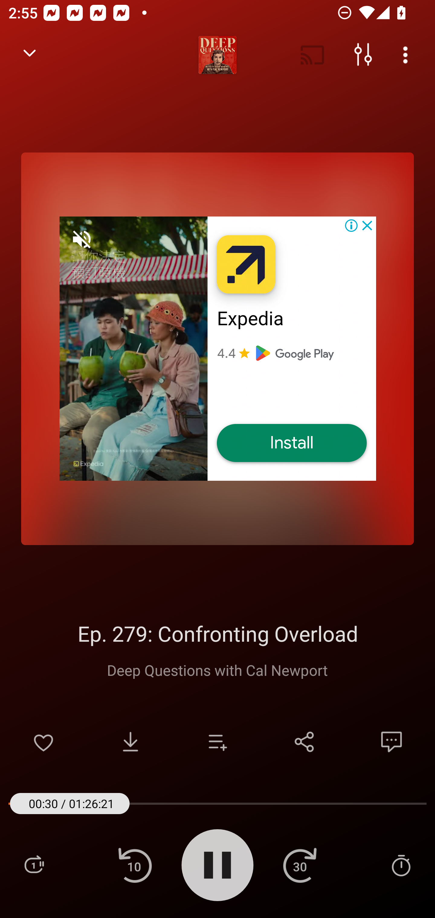 The width and height of the screenshot is (435, 918). Describe the element at coordinates (217, 633) in the screenshot. I see `Ep. 279: Confronting Overload` at that location.